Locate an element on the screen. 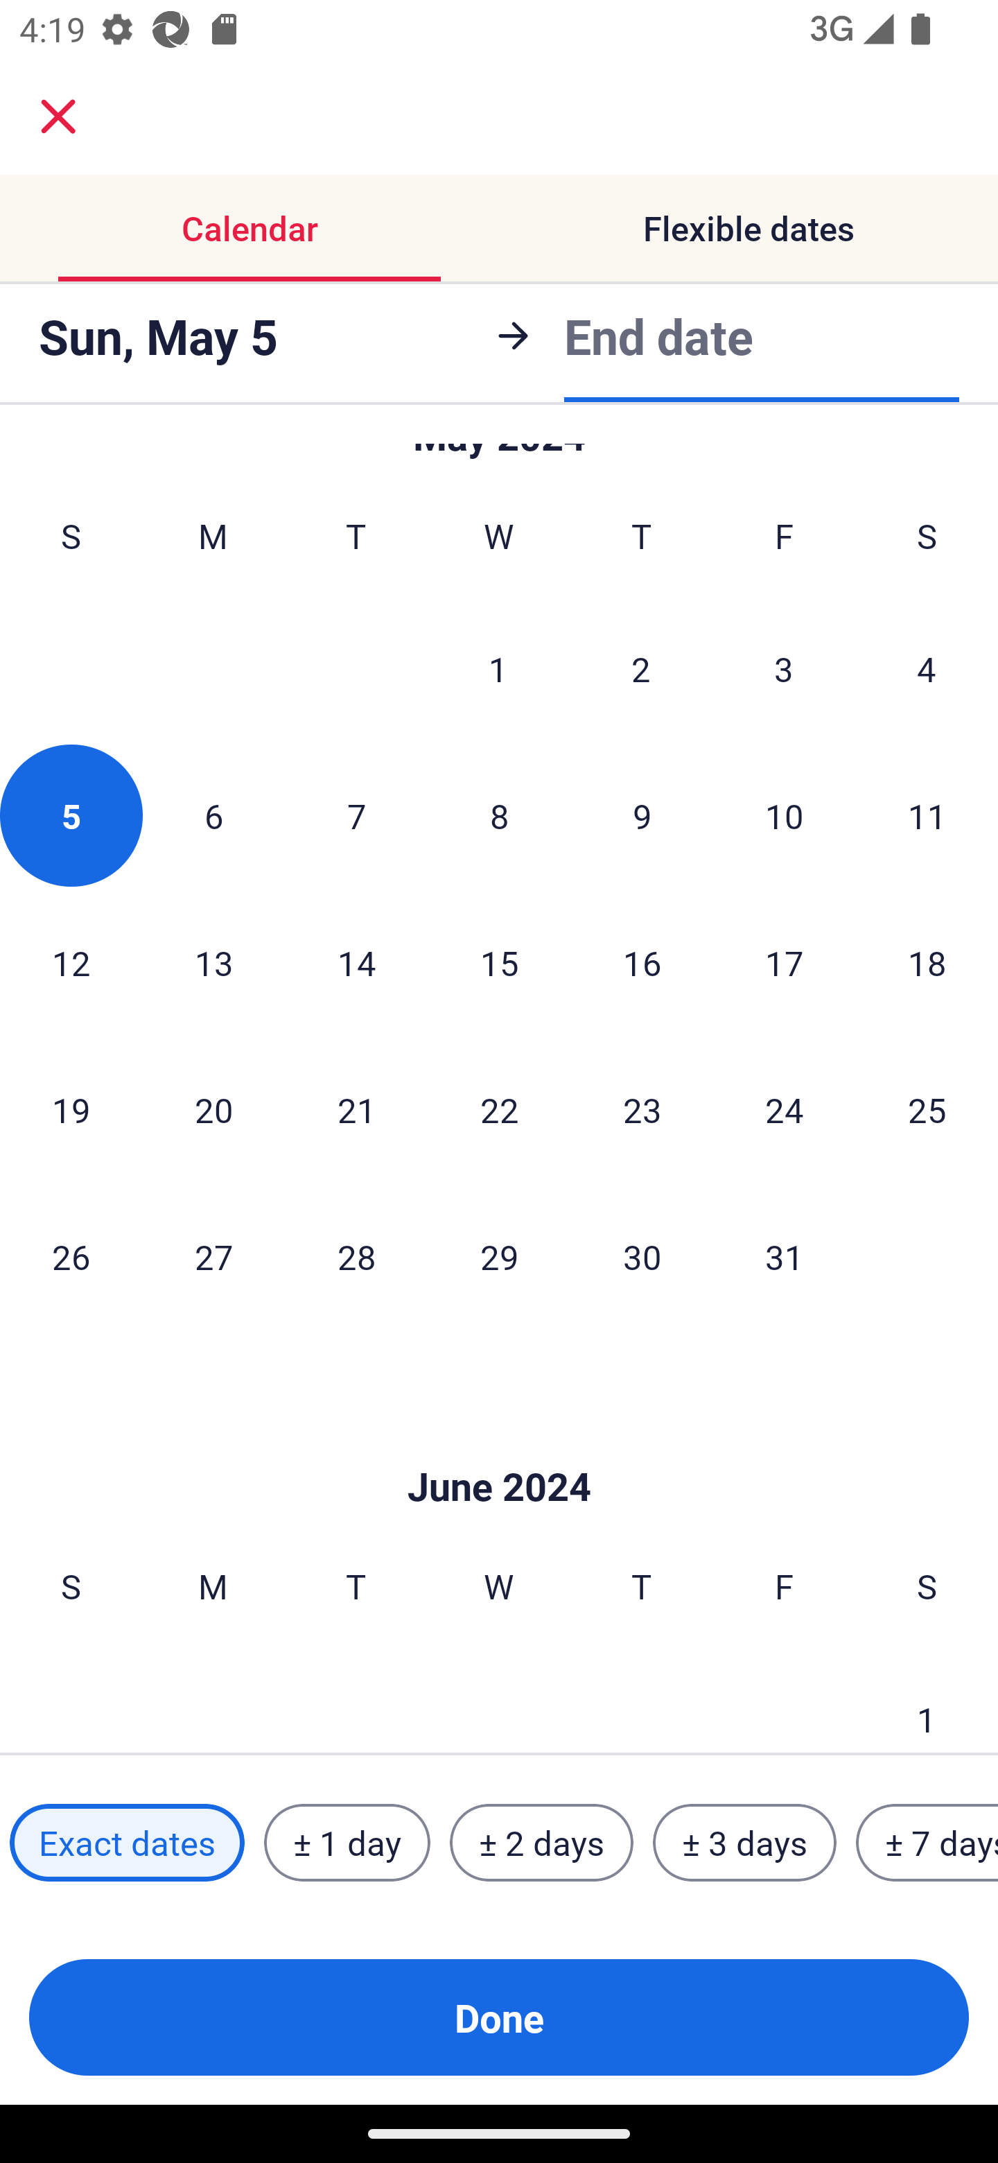  Exact dates is located at coordinates (127, 1843).